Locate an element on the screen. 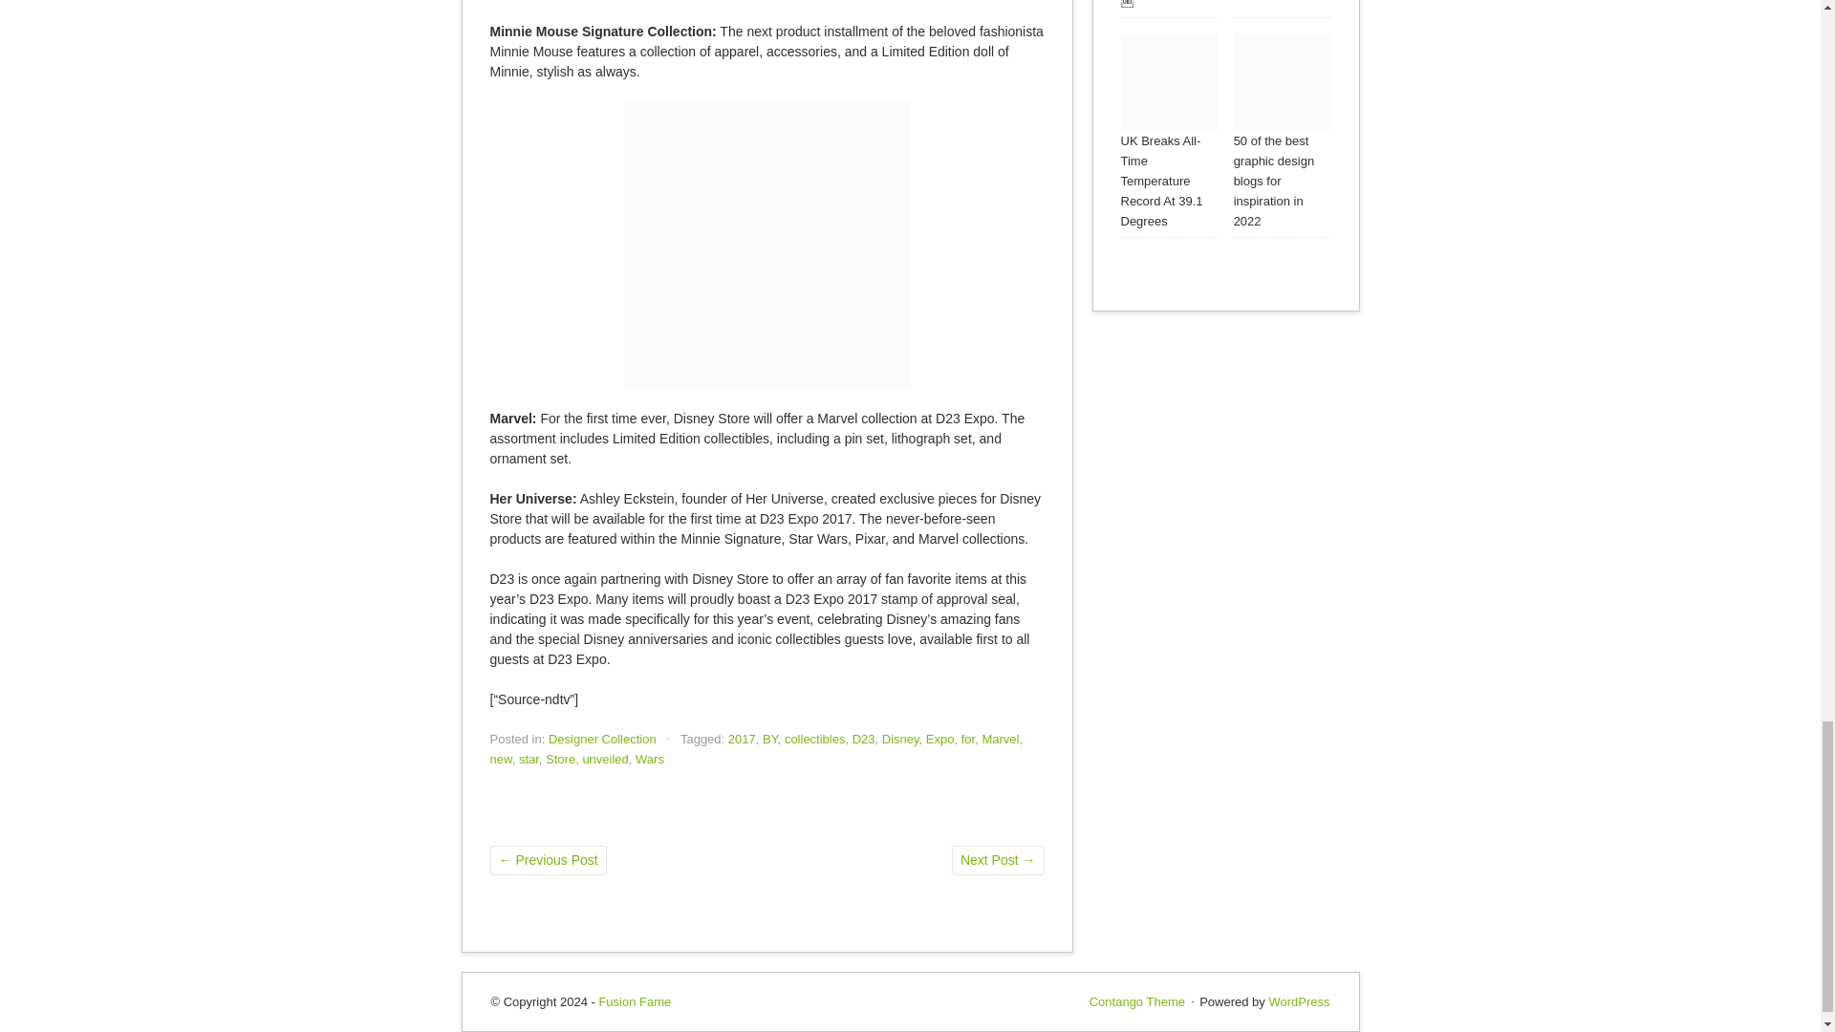  for is located at coordinates (967, 738).